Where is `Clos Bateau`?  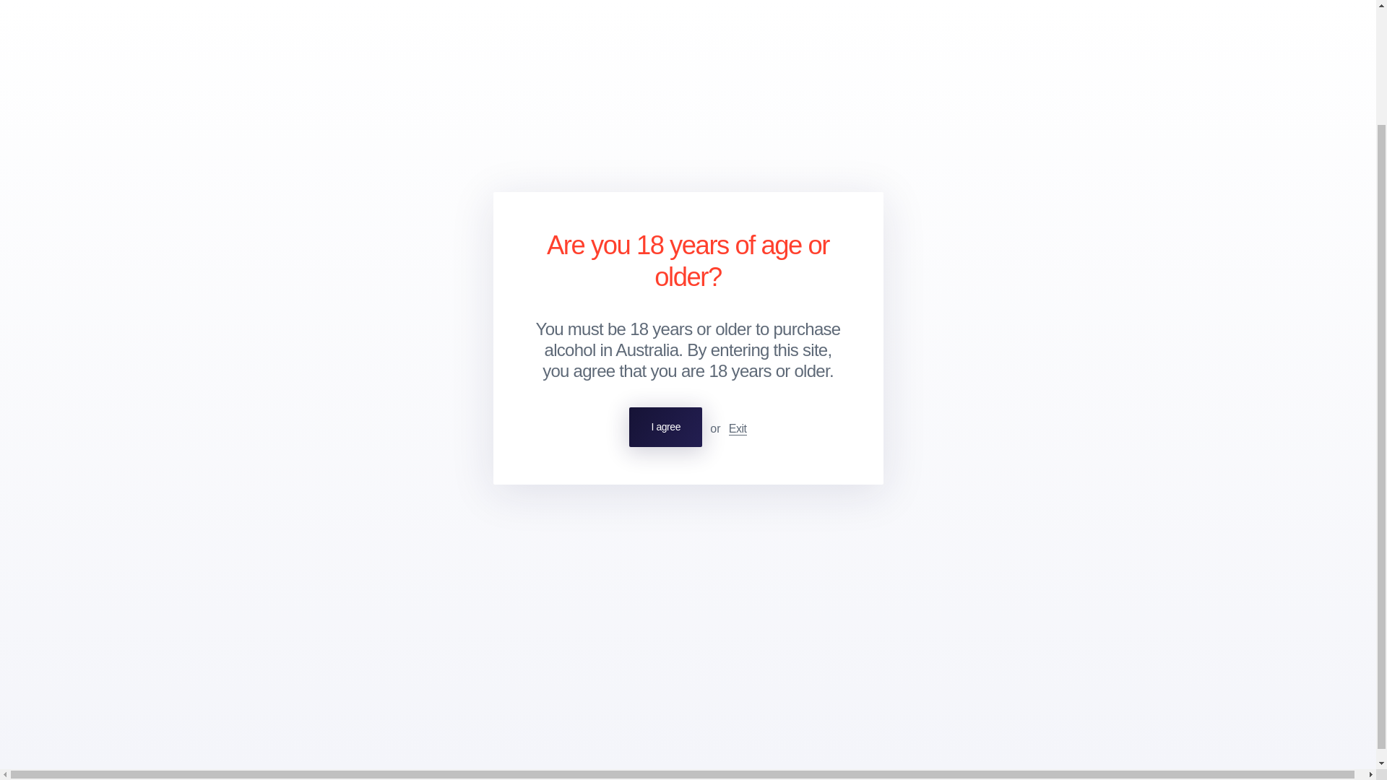
Clos Bateau is located at coordinates (319, 477).